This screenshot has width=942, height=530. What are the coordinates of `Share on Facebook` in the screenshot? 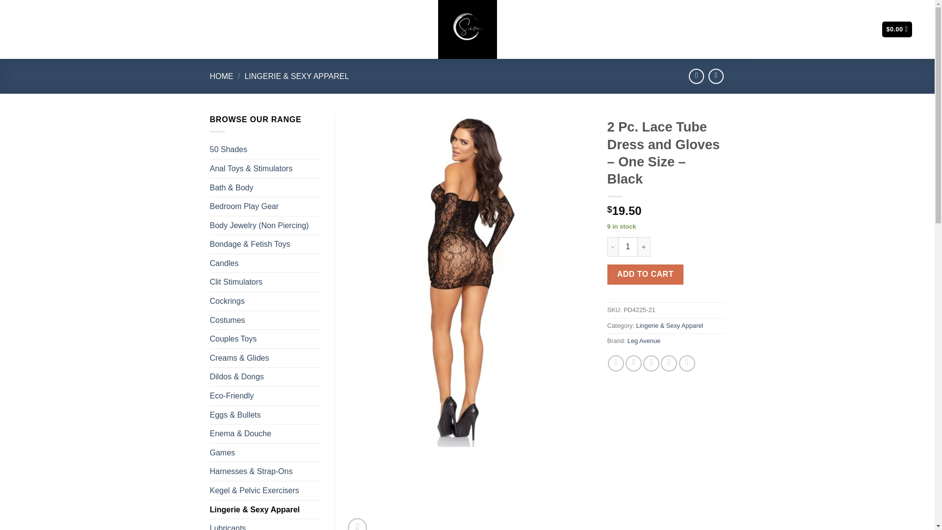 It's located at (615, 363).